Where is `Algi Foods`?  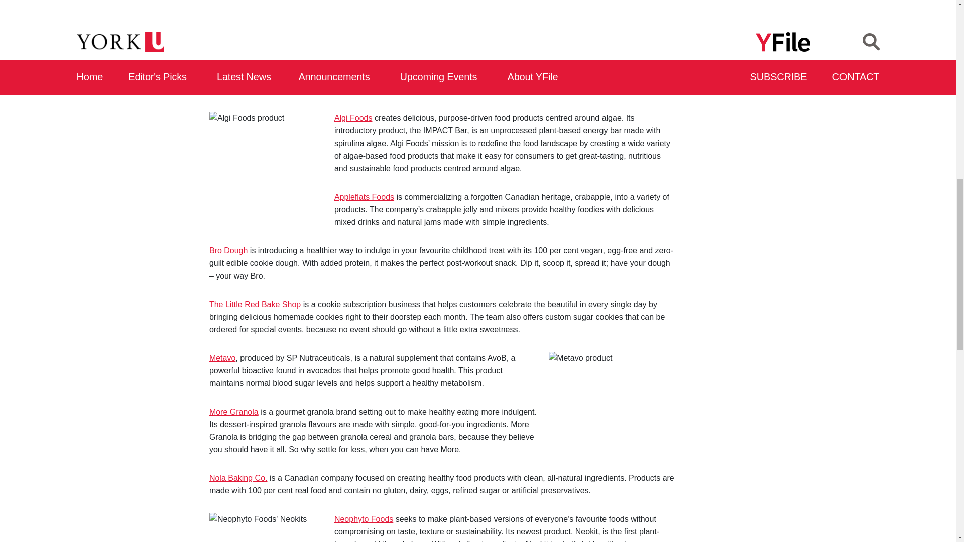
Algi Foods is located at coordinates (353, 118).